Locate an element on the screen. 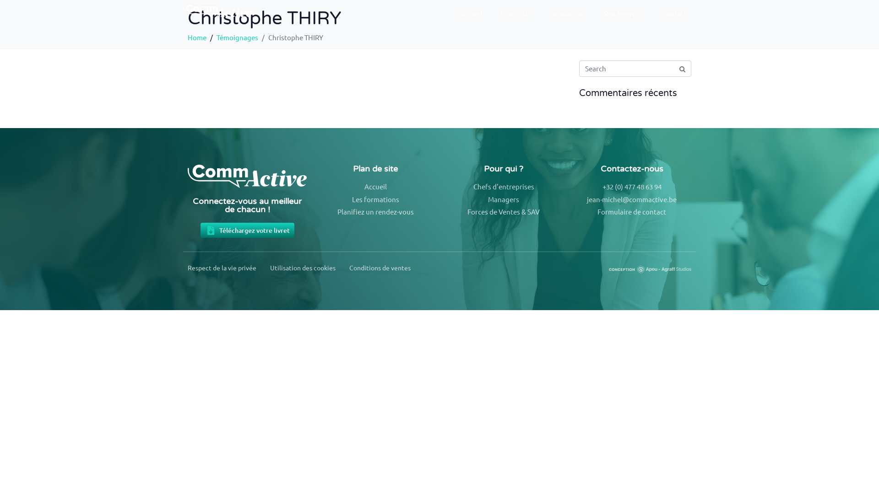 This screenshot has width=879, height=494. Les formations is located at coordinates (375, 199).